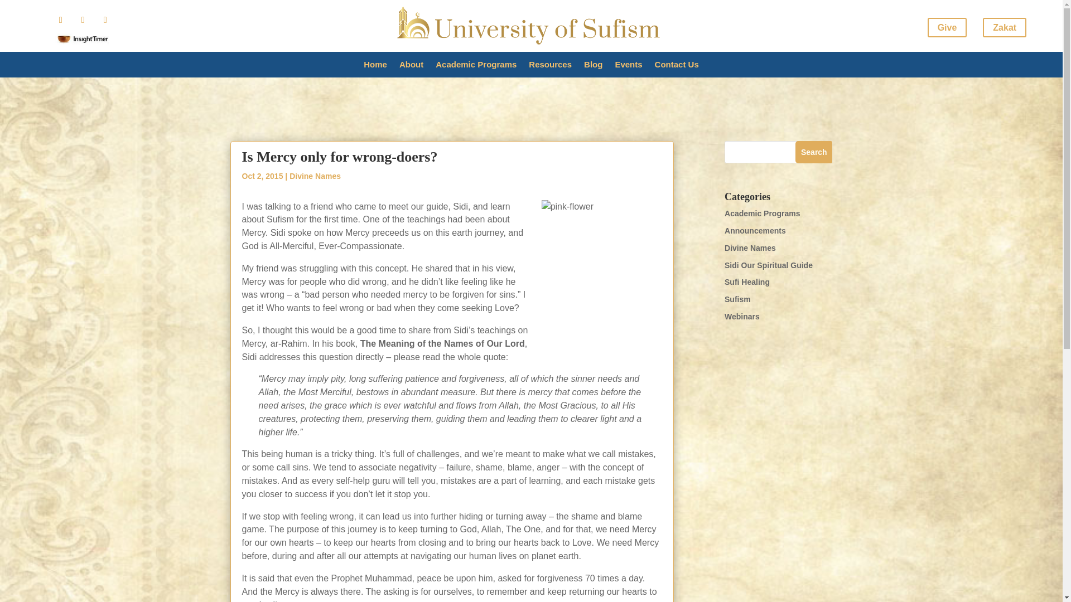 This screenshot has width=1071, height=602. I want to click on Follow on Facebook, so click(60, 20).